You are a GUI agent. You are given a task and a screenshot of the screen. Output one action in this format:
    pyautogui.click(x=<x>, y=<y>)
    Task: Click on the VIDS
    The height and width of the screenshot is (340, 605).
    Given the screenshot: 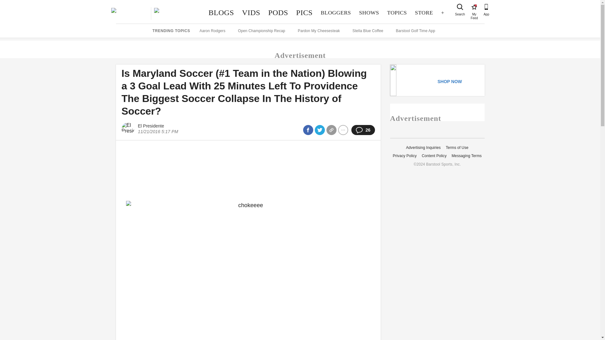 What is the action you would take?
    pyautogui.click(x=423, y=13)
    